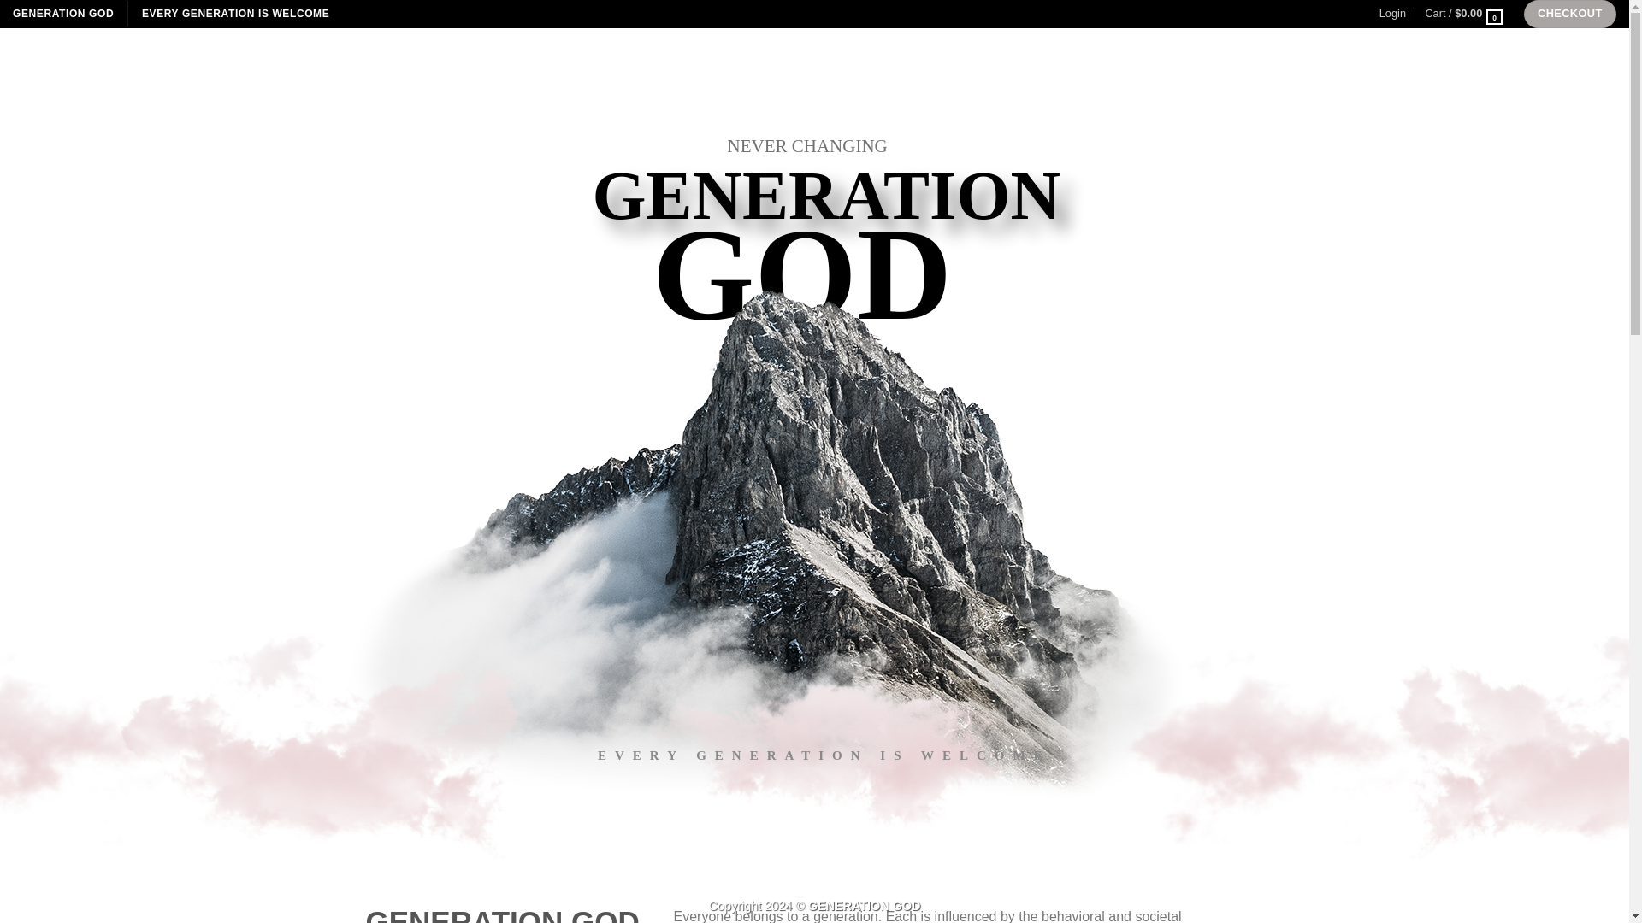 The height and width of the screenshot is (923, 1642). What do you see at coordinates (1464, 14) in the screenshot?
I see `Cart` at bounding box center [1464, 14].